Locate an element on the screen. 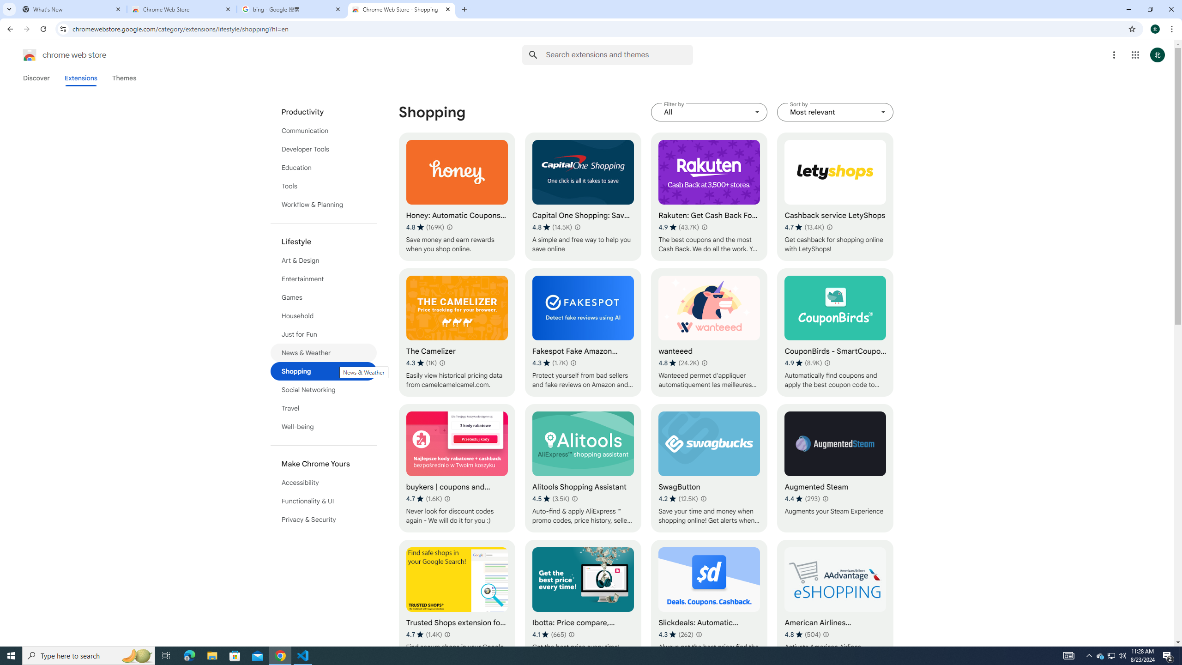 The image size is (1182, 665). Learn more about results and reviews "The Camelizer" is located at coordinates (442, 363).